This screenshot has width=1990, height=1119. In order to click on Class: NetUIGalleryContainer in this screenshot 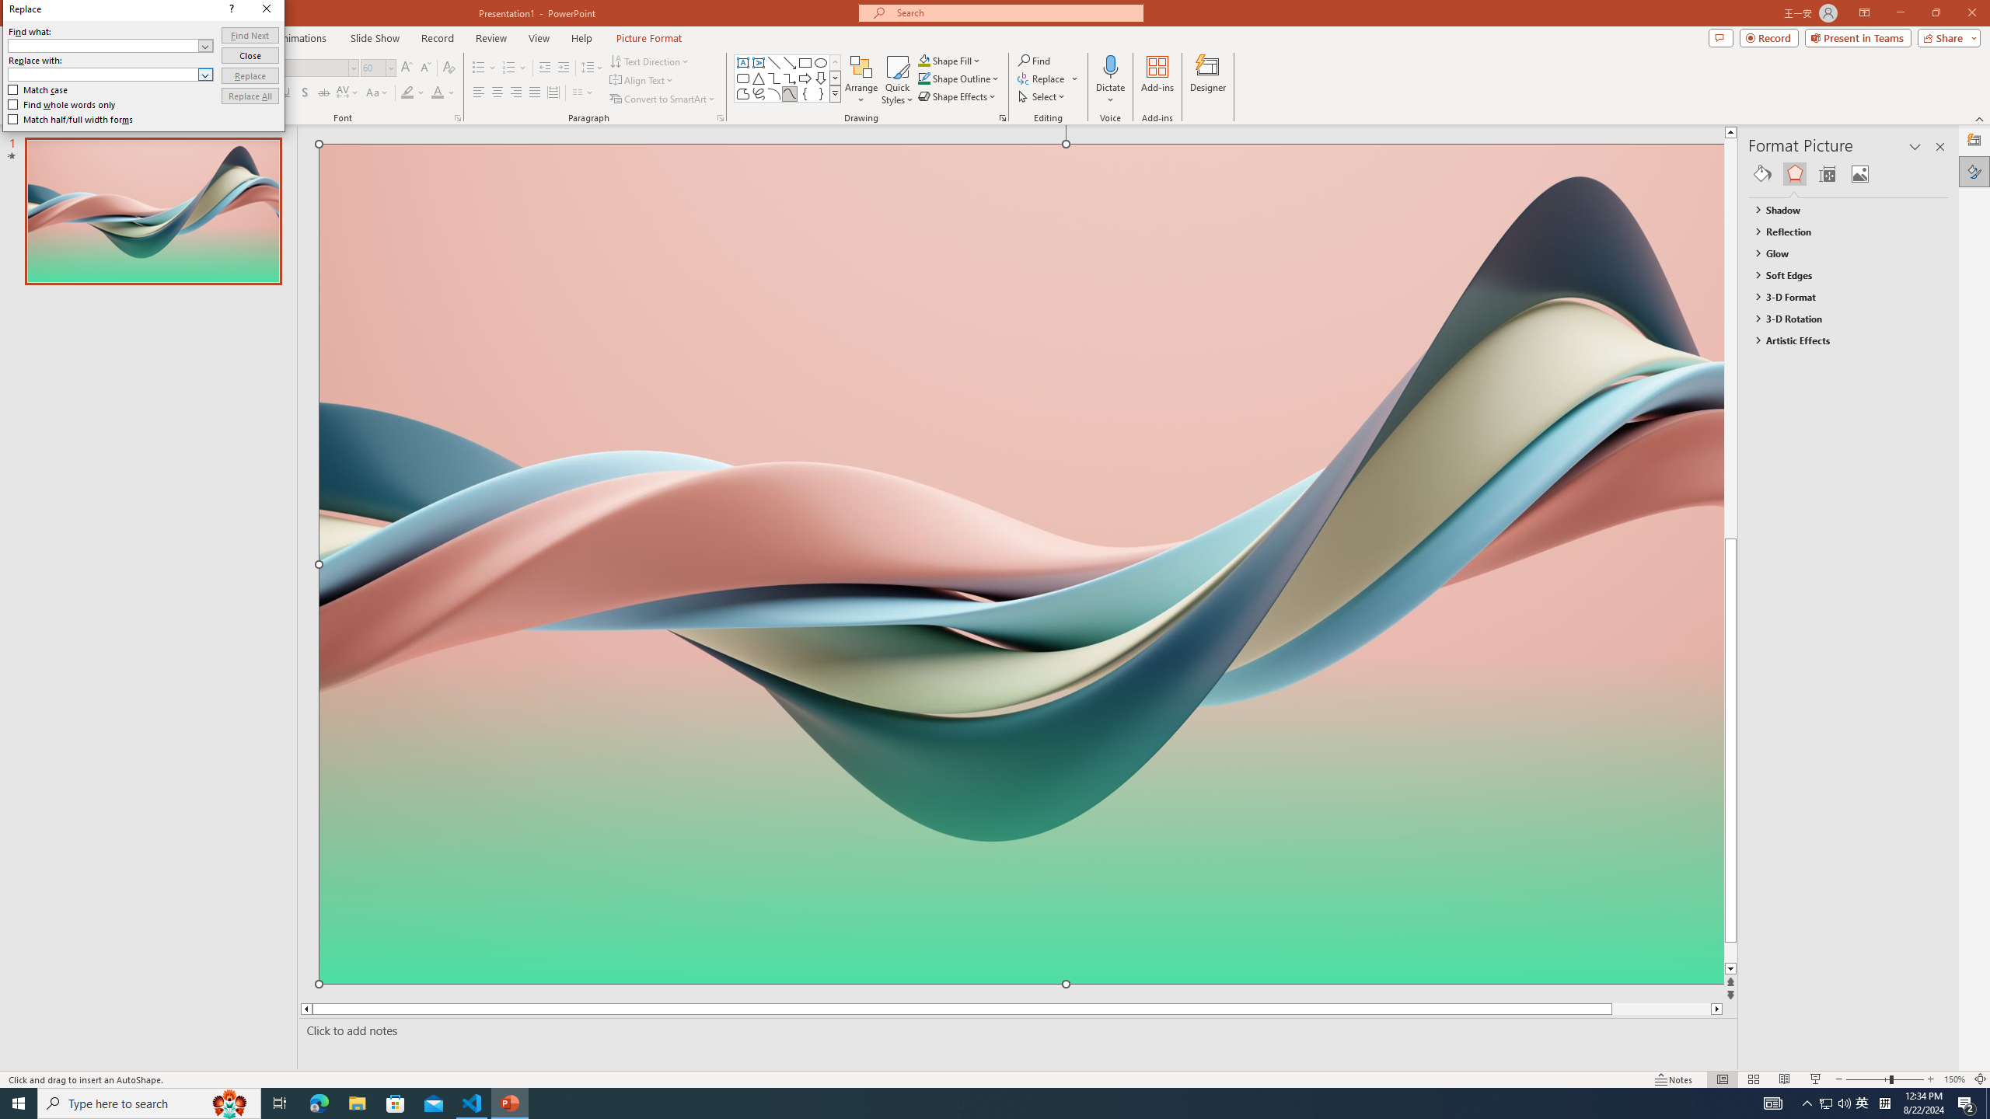, I will do `click(1849, 174)`.